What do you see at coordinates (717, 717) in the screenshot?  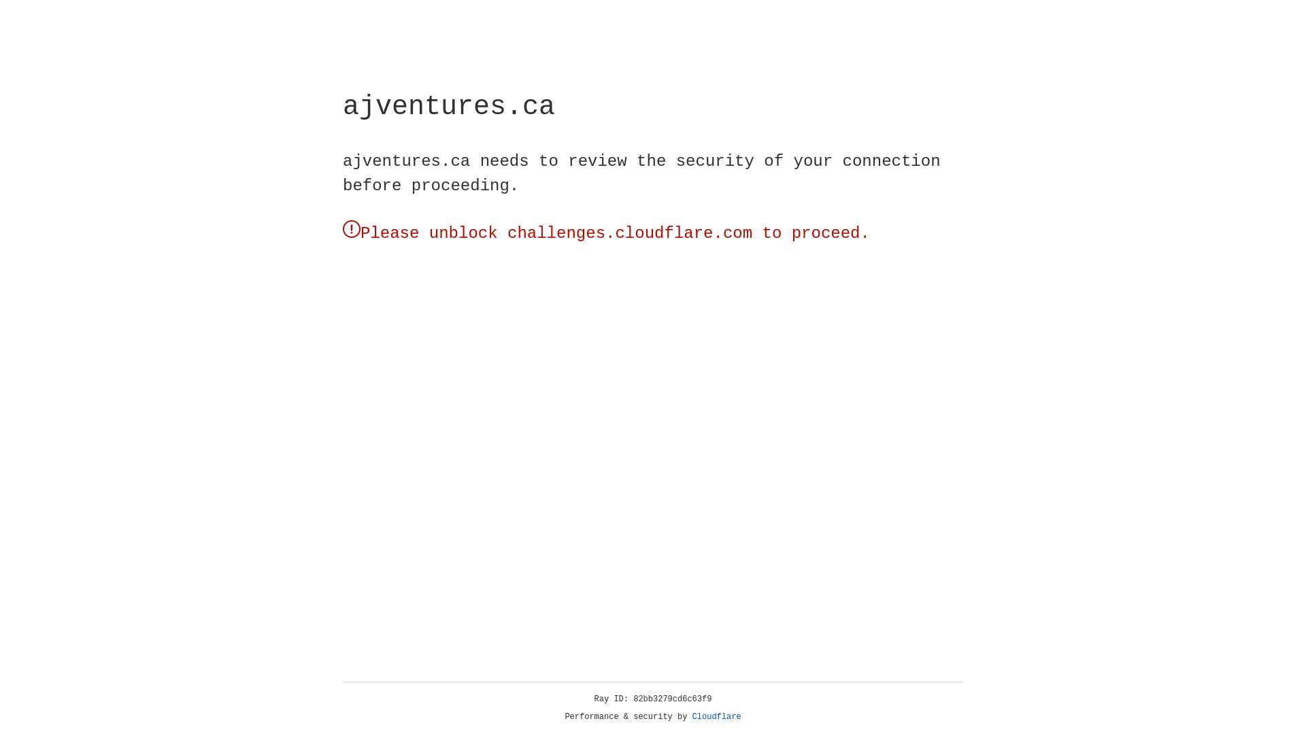 I see `Cloudflare` at bounding box center [717, 717].